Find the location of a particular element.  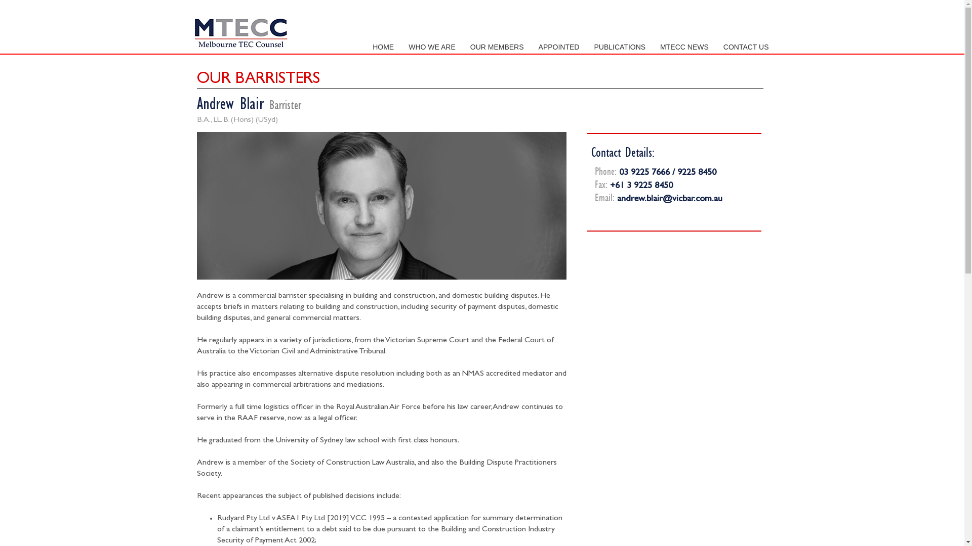

WHO WE ARE is located at coordinates (432, 47).